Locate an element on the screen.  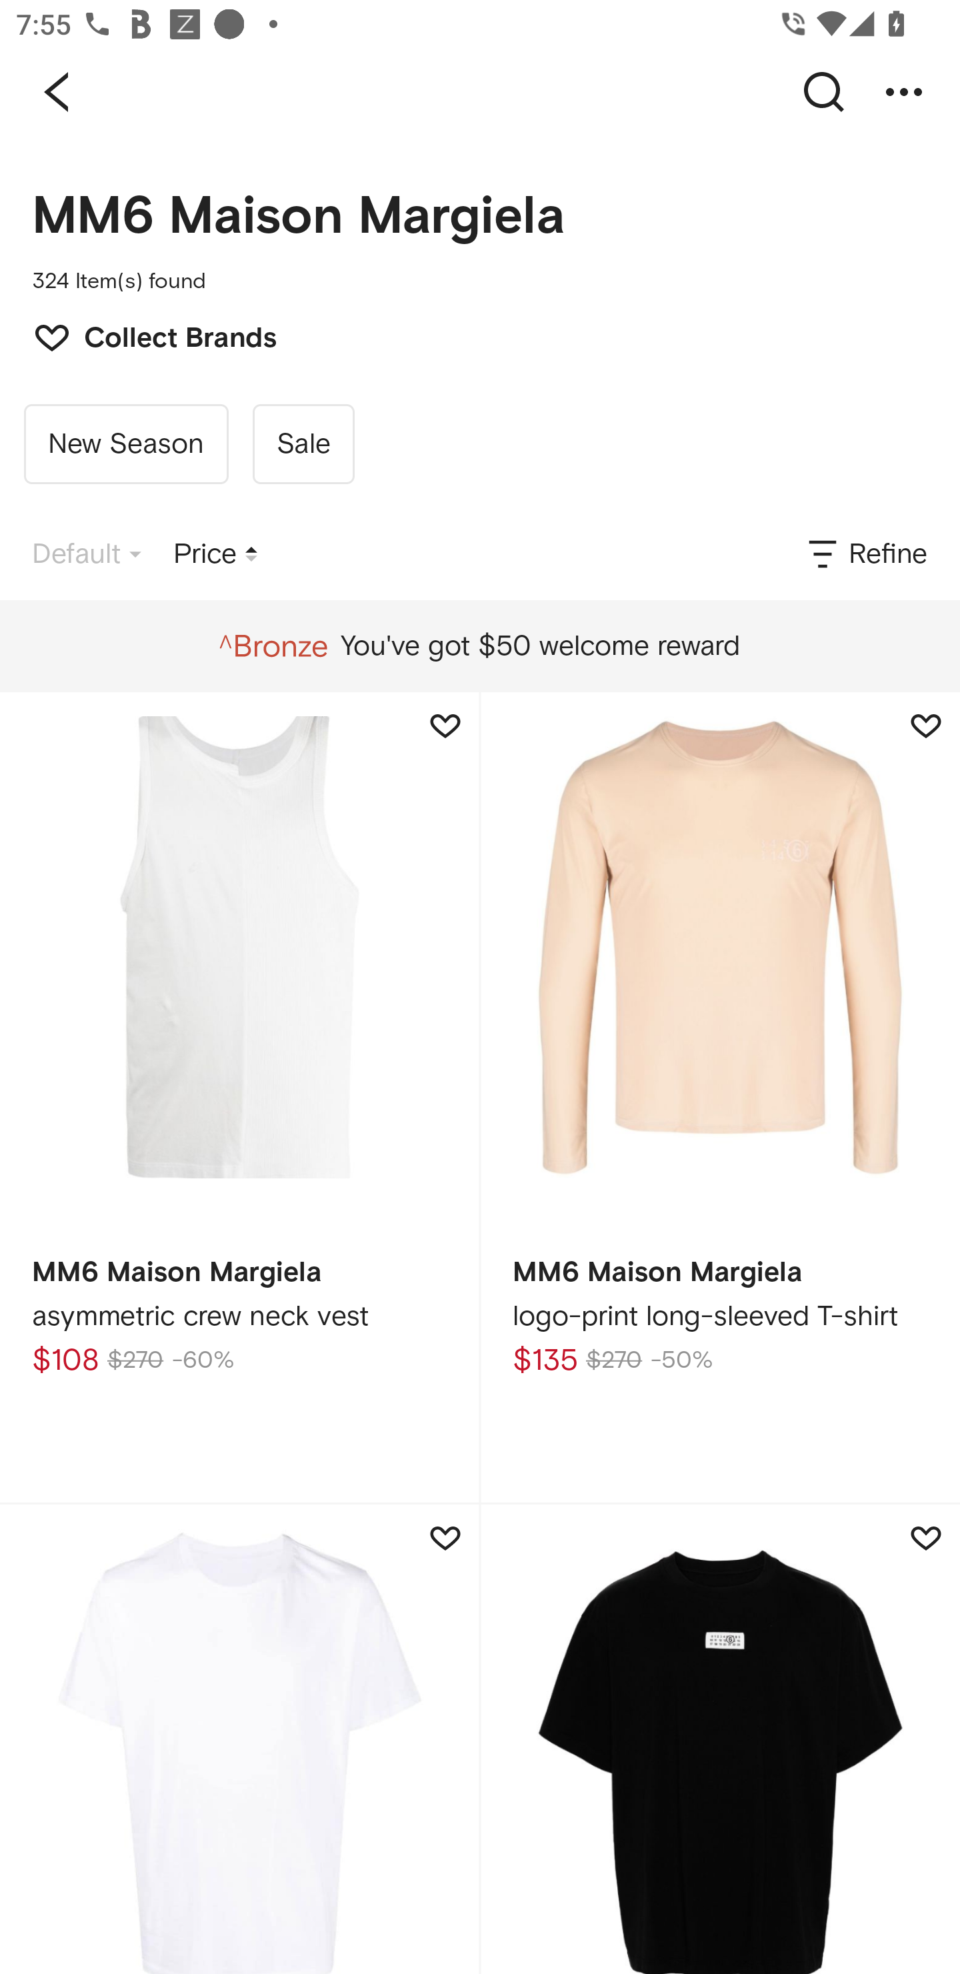
You've got $50 welcome reward is located at coordinates (479, 646).